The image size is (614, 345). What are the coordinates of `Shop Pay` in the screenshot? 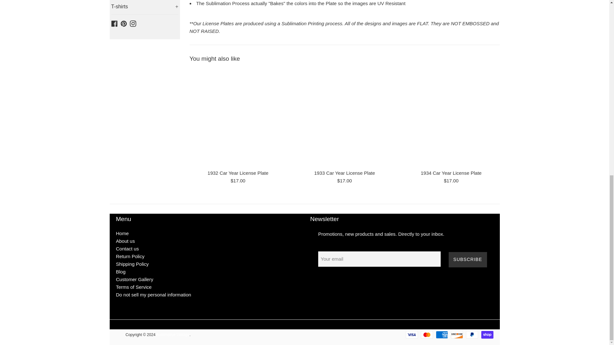 It's located at (487, 334).